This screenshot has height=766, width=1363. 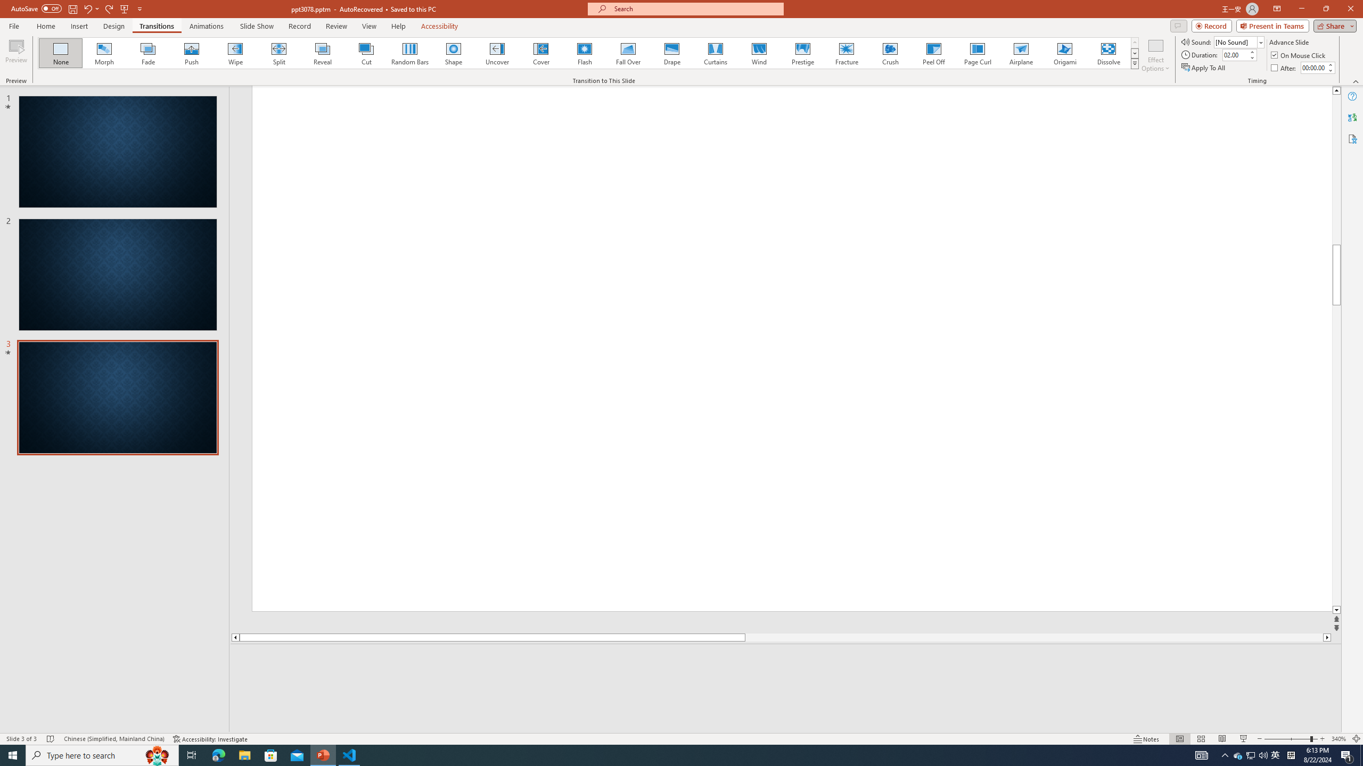 What do you see at coordinates (933, 53) in the screenshot?
I see `Peel Off` at bounding box center [933, 53].